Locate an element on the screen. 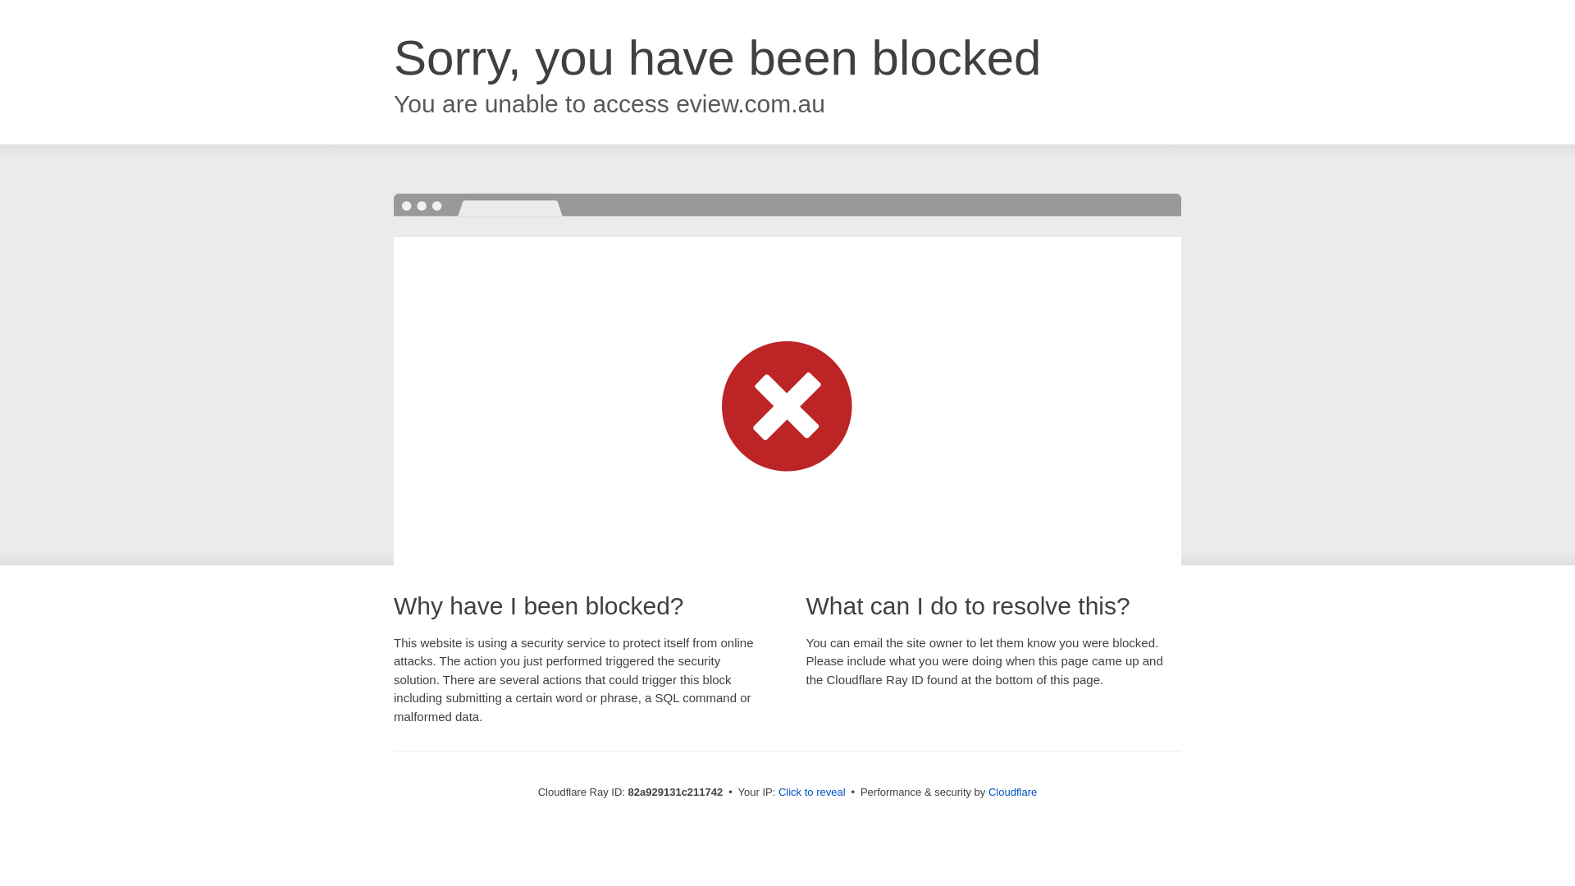 This screenshot has width=1575, height=886. Click to reveal is located at coordinates (812, 792).